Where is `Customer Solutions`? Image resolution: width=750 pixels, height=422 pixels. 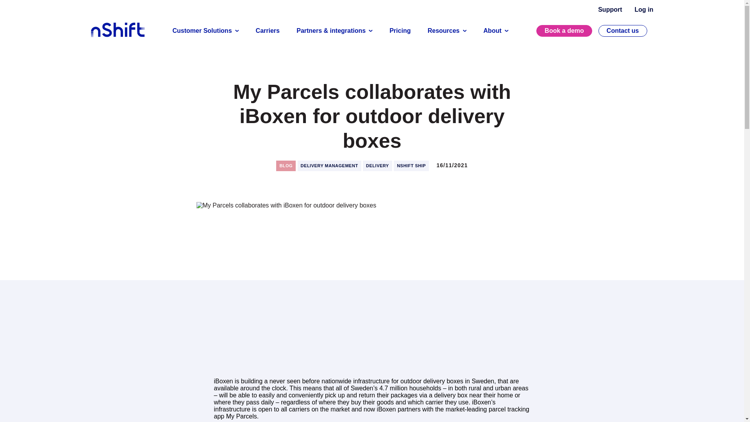 Customer Solutions is located at coordinates (205, 31).